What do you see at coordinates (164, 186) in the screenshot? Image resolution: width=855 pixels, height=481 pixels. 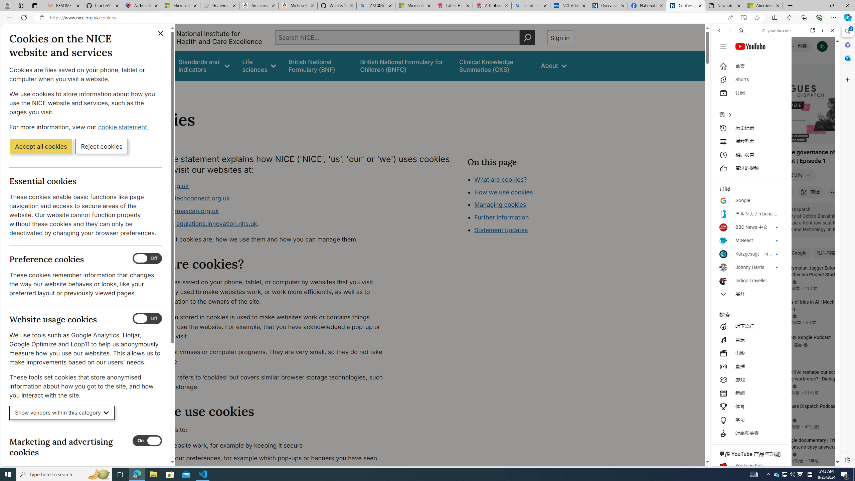 I see `www.nice.org.uk` at bounding box center [164, 186].